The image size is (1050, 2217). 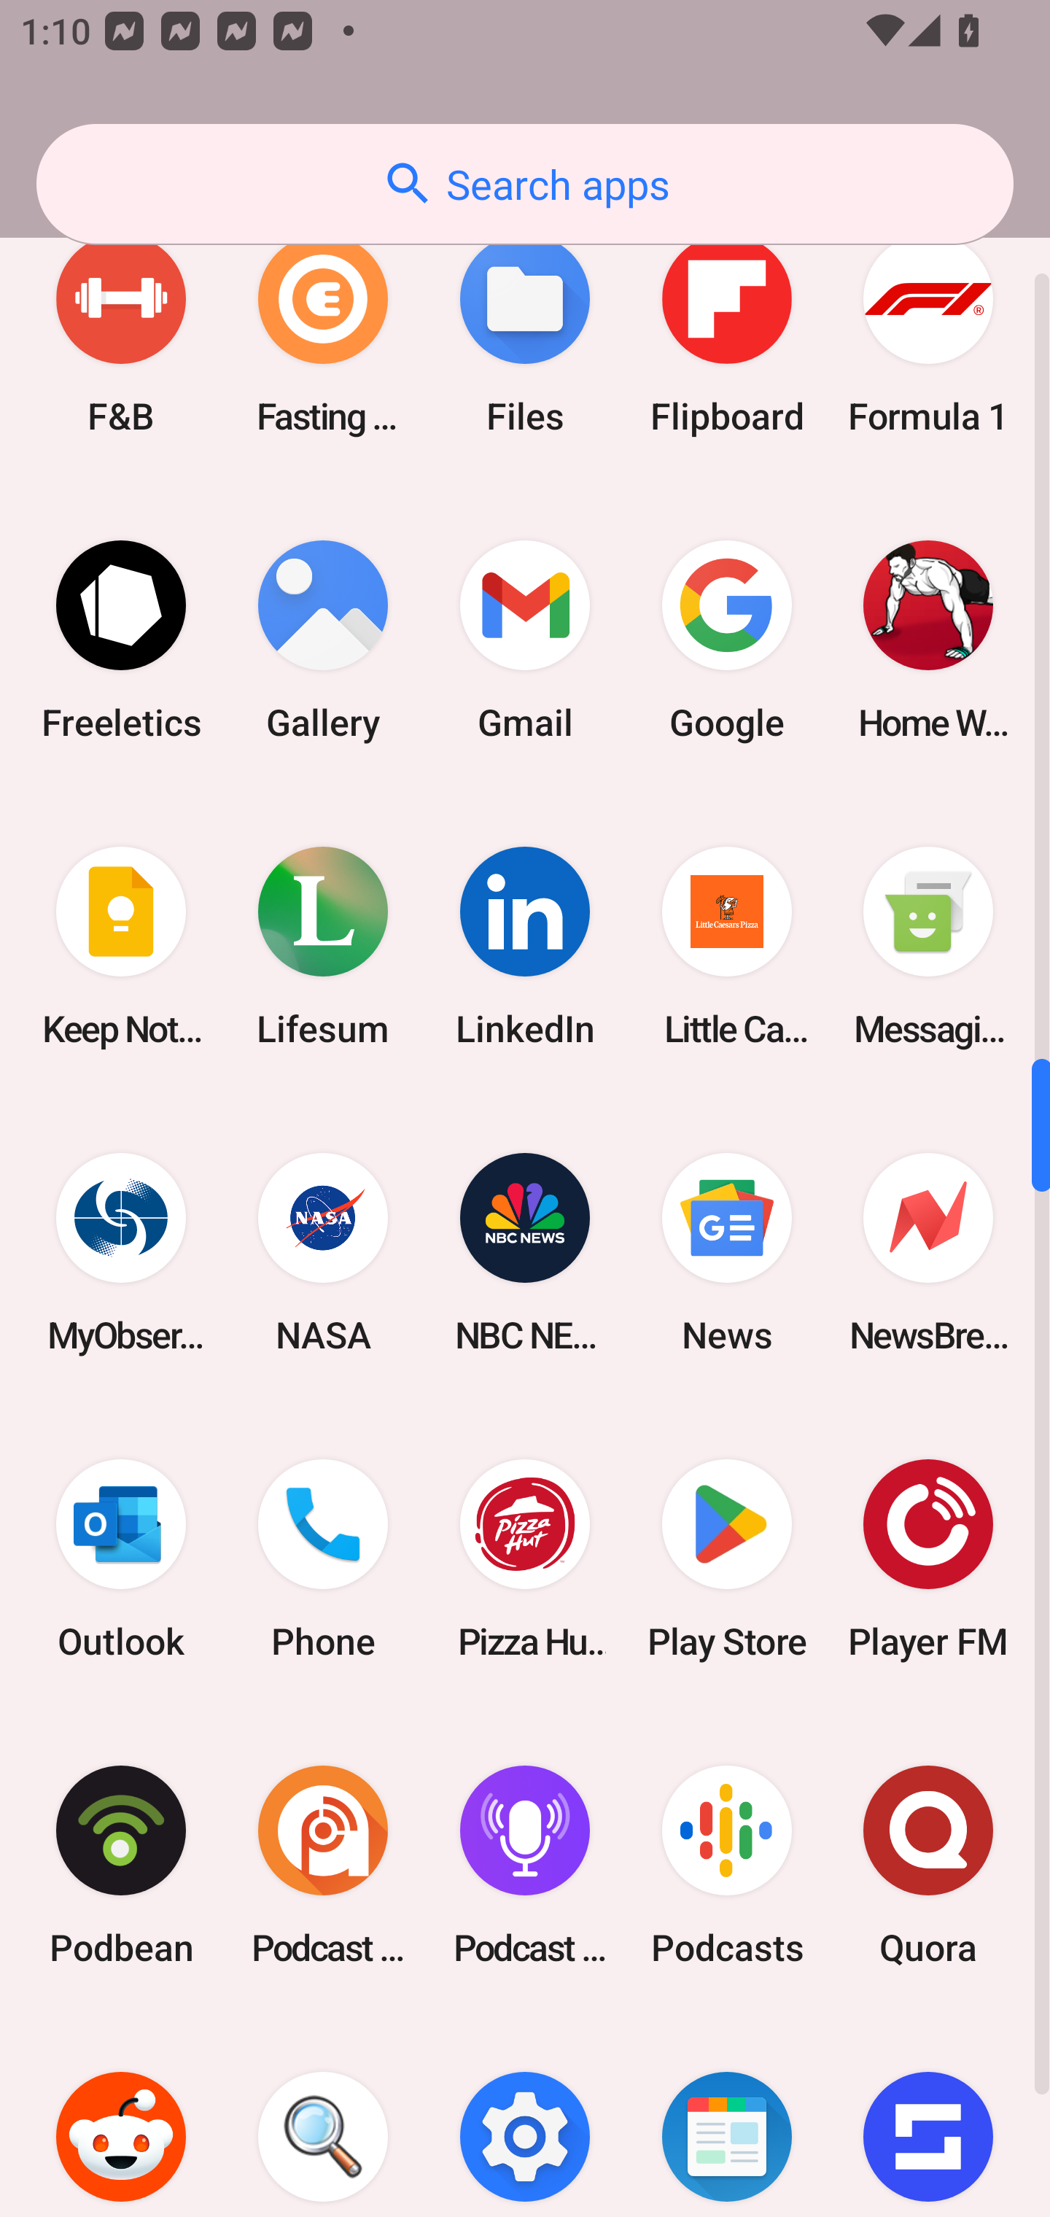 I want to click on Gmail, so click(x=525, y=640).